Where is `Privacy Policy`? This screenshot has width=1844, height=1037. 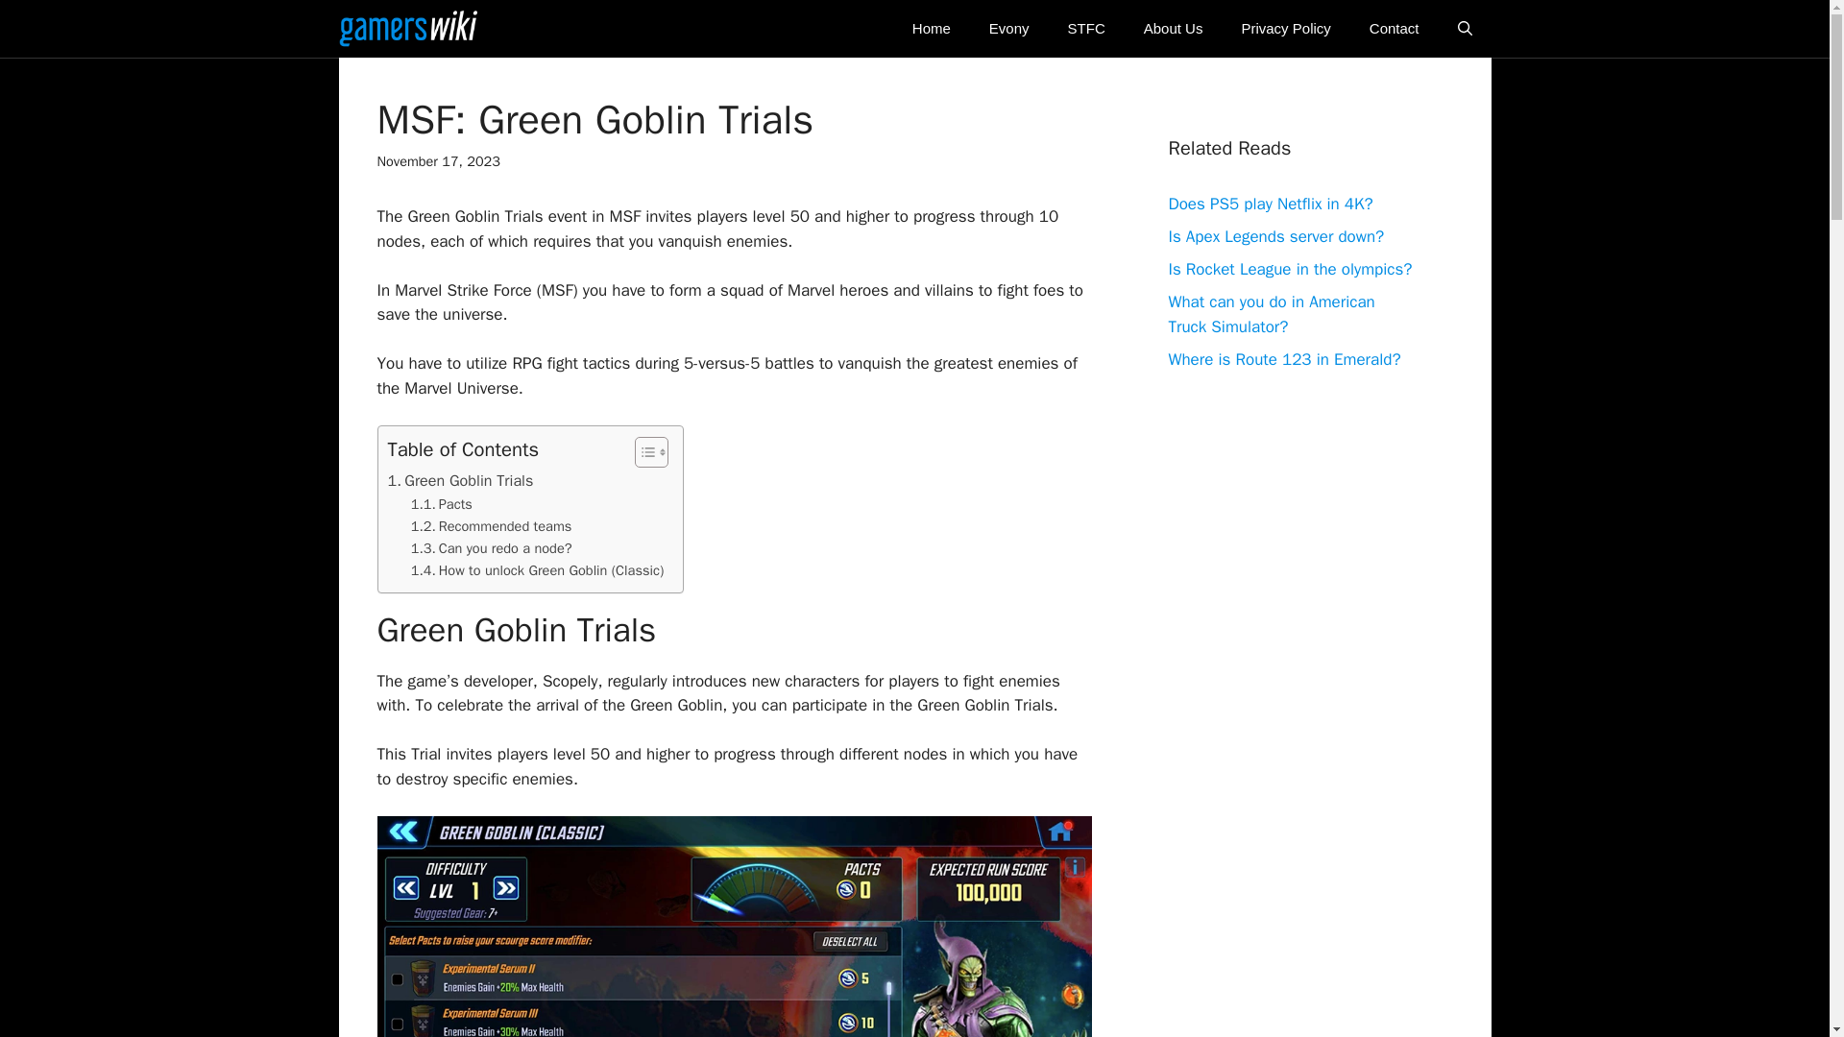 Privacy Policy is located at coordinates (1285, 29).